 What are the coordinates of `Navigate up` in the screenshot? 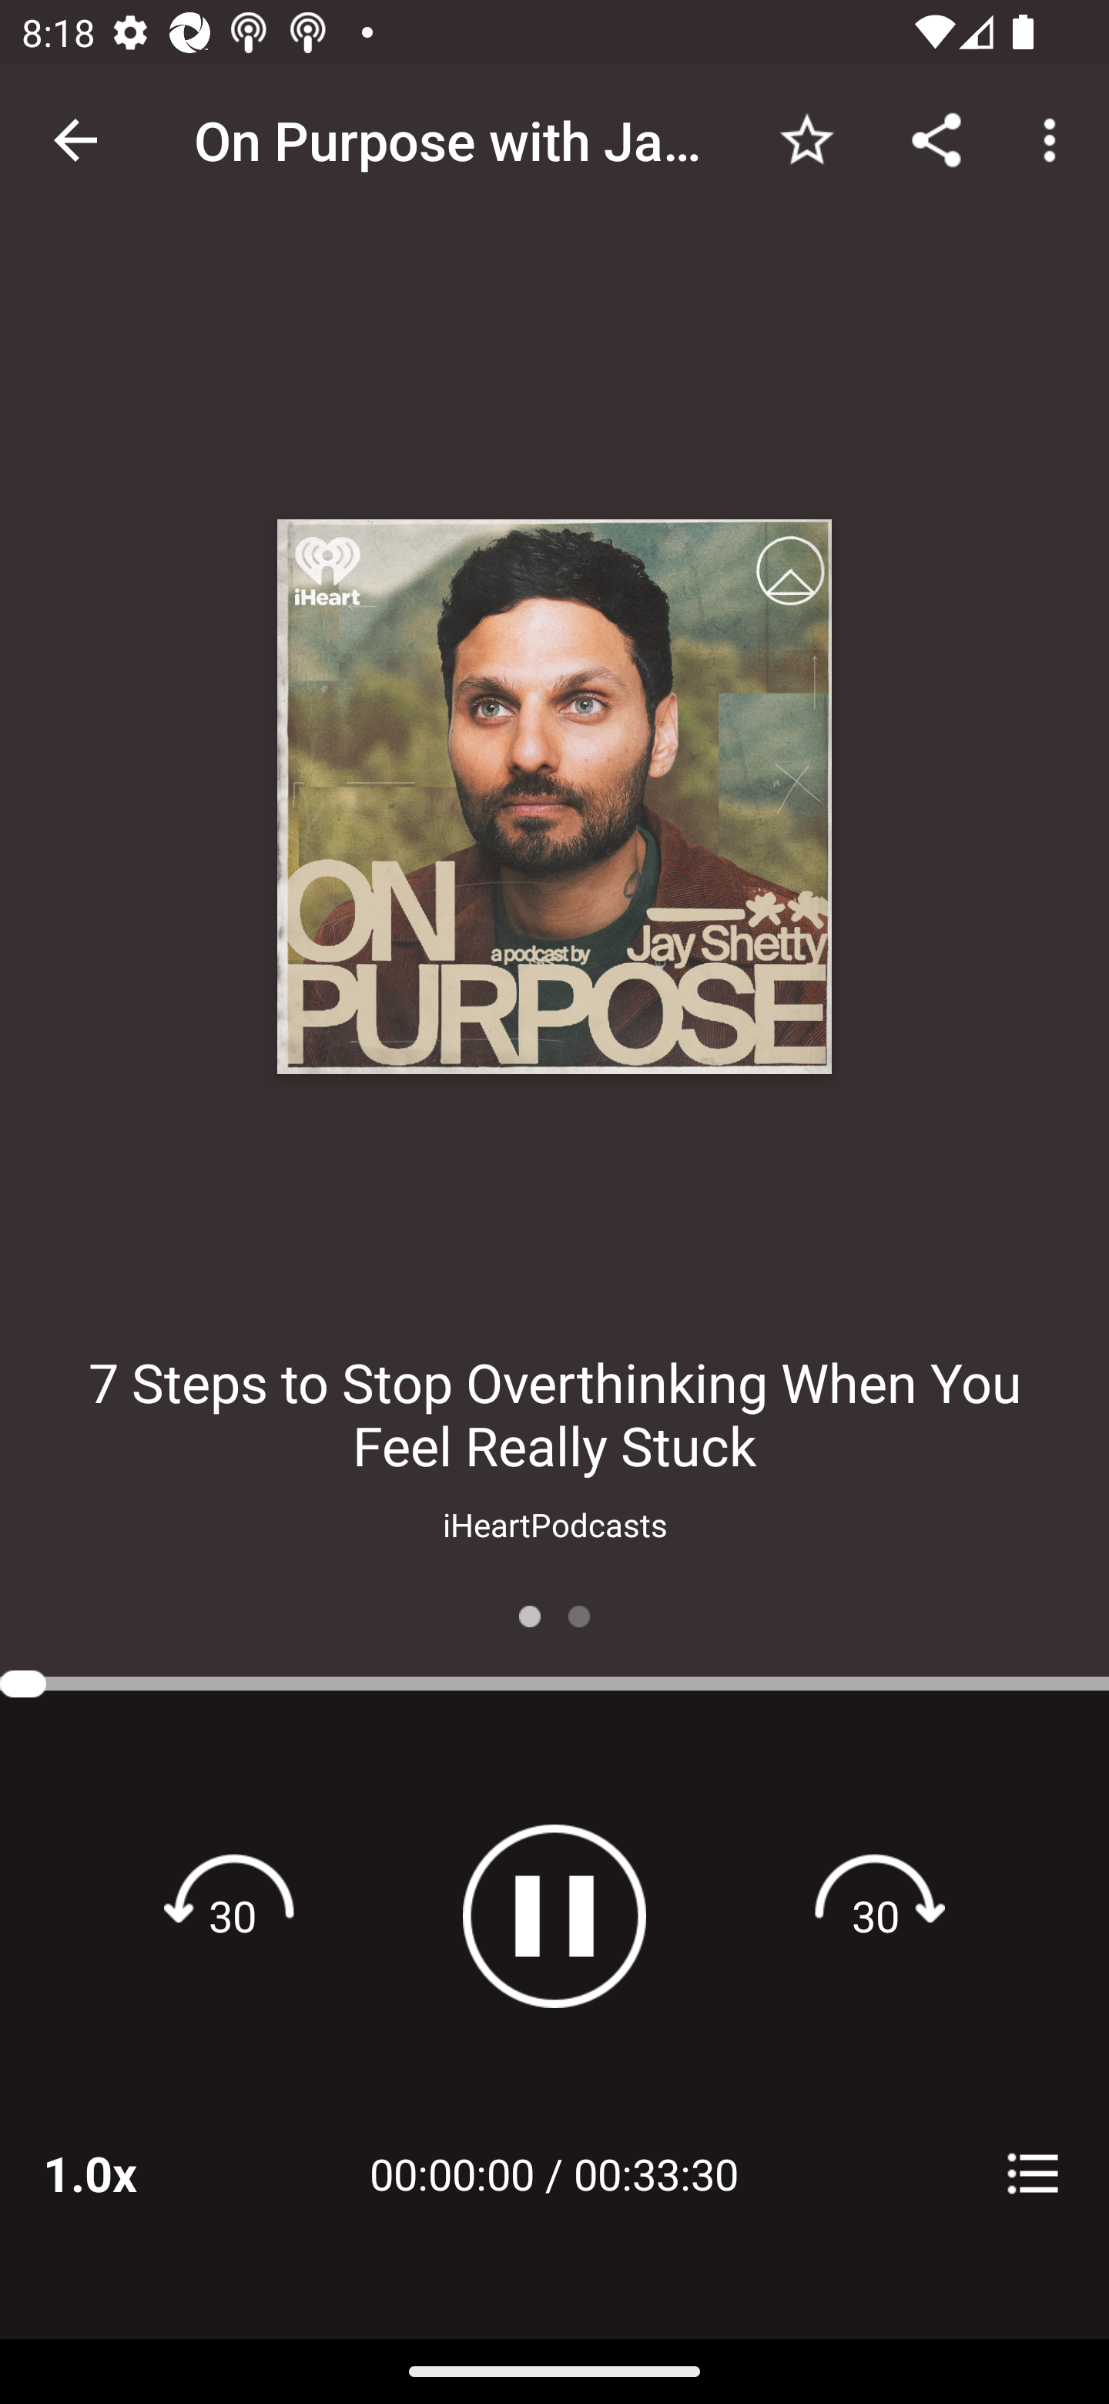 It's located at (75, 140).